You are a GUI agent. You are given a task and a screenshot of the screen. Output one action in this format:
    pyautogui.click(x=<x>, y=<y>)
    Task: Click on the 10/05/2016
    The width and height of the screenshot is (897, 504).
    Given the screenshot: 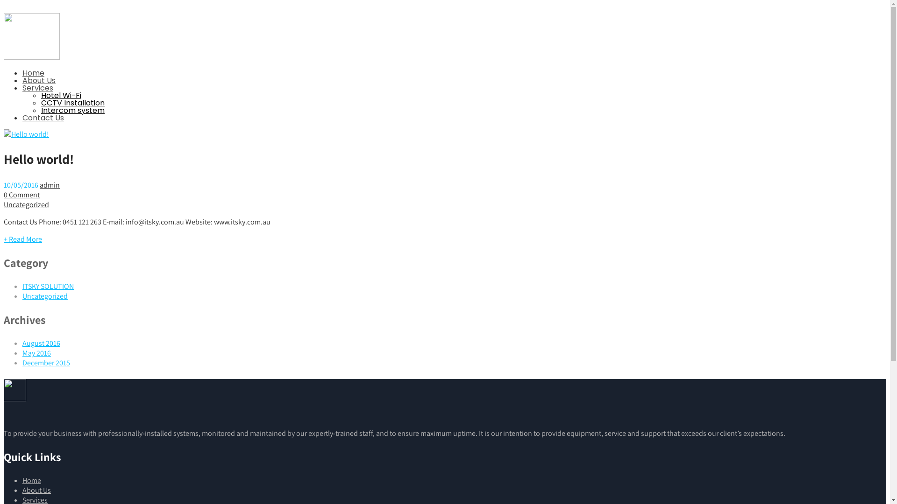 What is the action you would take?
    pyautogui.click(x=21, y=185)
    